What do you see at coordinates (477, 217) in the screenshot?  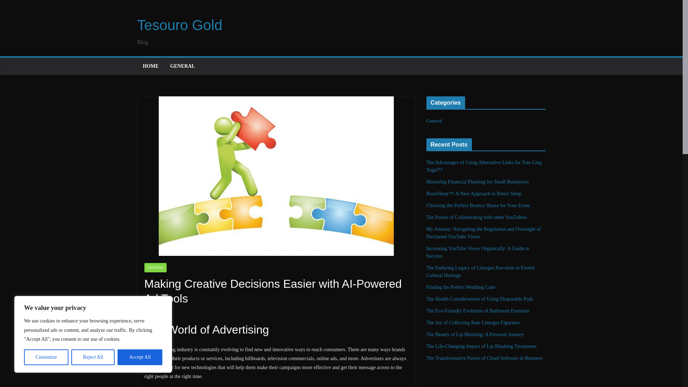 I see `The Power of Collaborating with other YouTubers` at bounding box center [477, 217].